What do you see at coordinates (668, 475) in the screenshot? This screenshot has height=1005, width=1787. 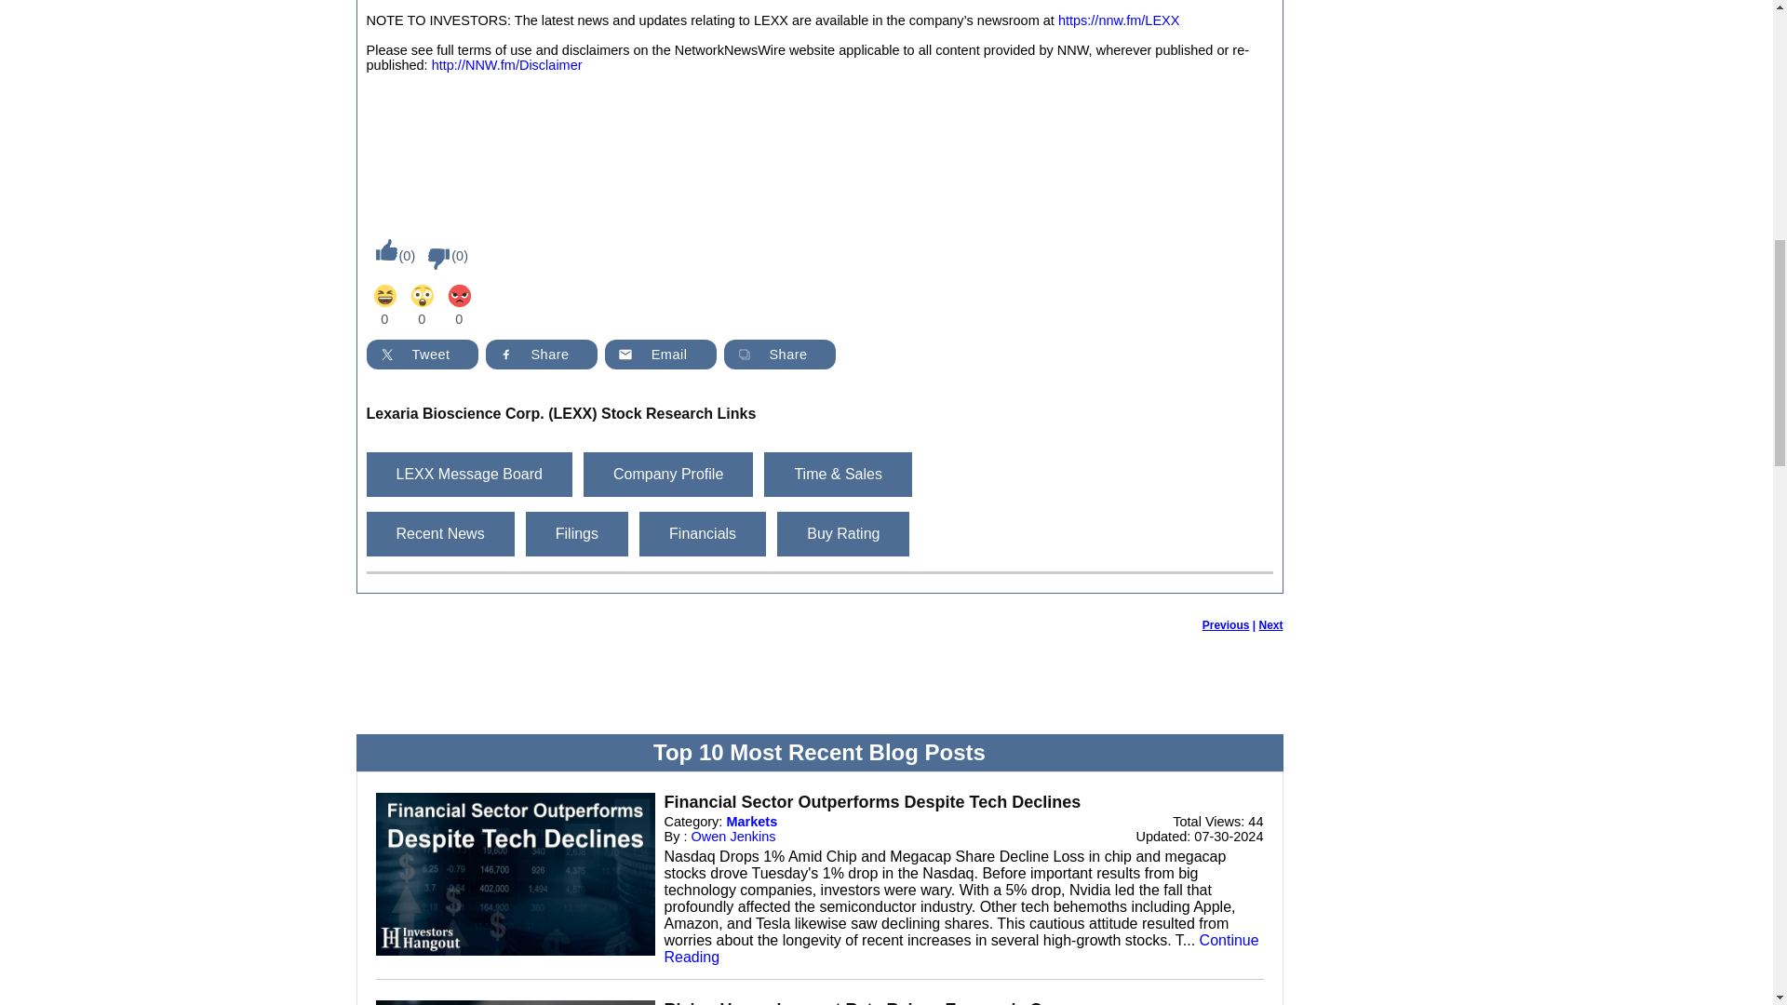 I see `LEXX Stock Company Profile` at bounding box center [668, 475].